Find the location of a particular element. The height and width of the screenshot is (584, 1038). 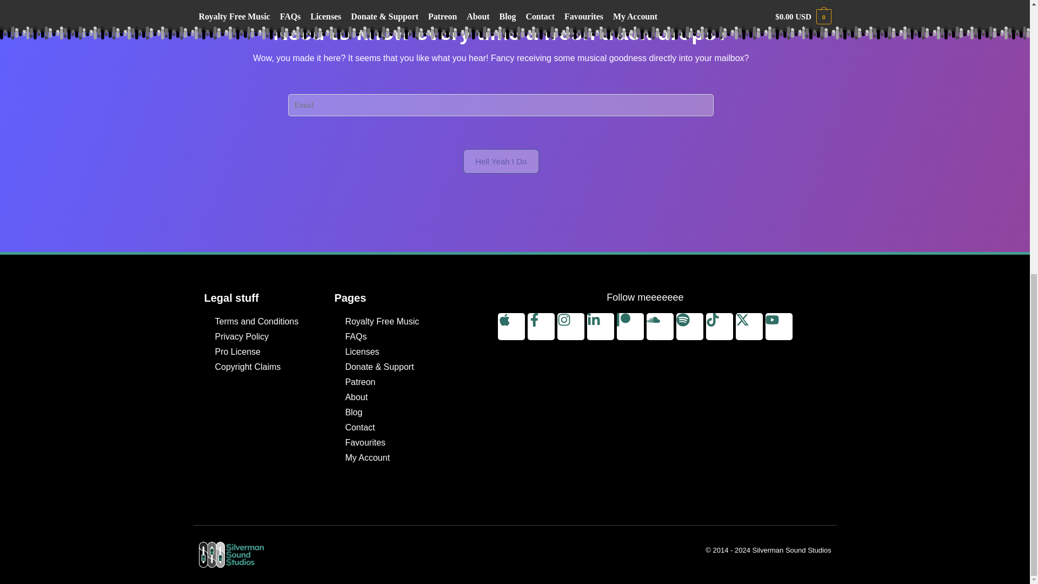

FAQs is located at coordinates (391, 337).